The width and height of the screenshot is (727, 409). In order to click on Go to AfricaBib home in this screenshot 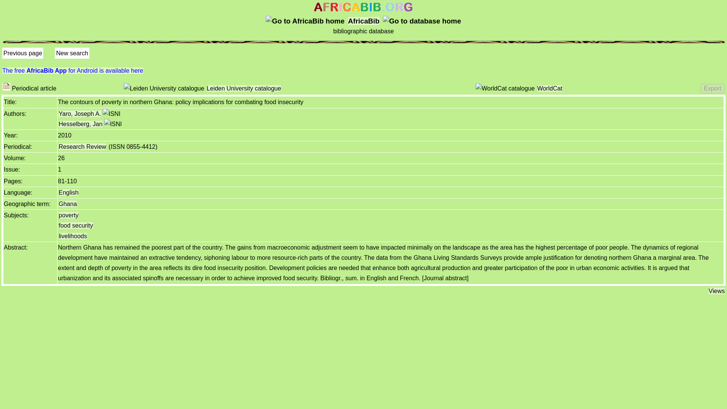, I will do `click(363, 7)`.